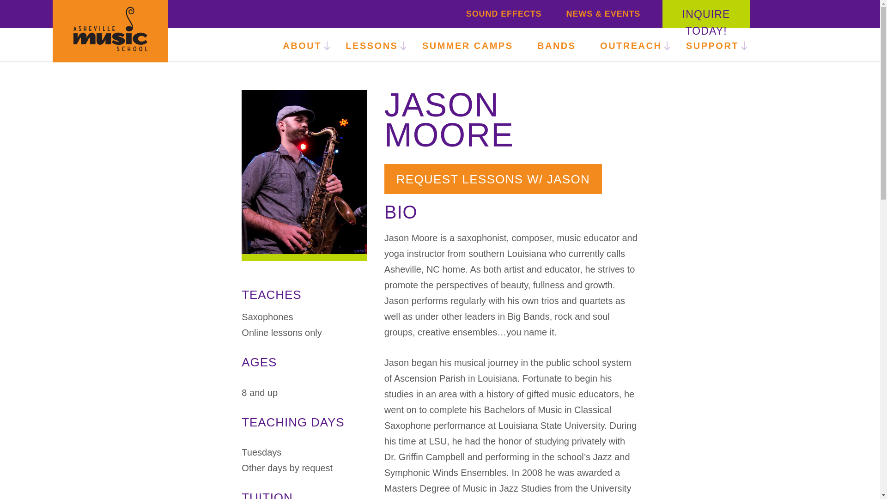 The width and height of the screenshot is (887, 499). Describe the element at coordinates (468, 45) in the screenshot. I see `SUMMER CAMPS` at that location.